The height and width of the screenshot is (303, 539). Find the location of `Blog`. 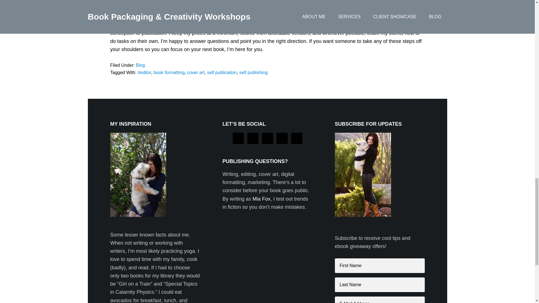

Blog is located at coordinates (140, 65).